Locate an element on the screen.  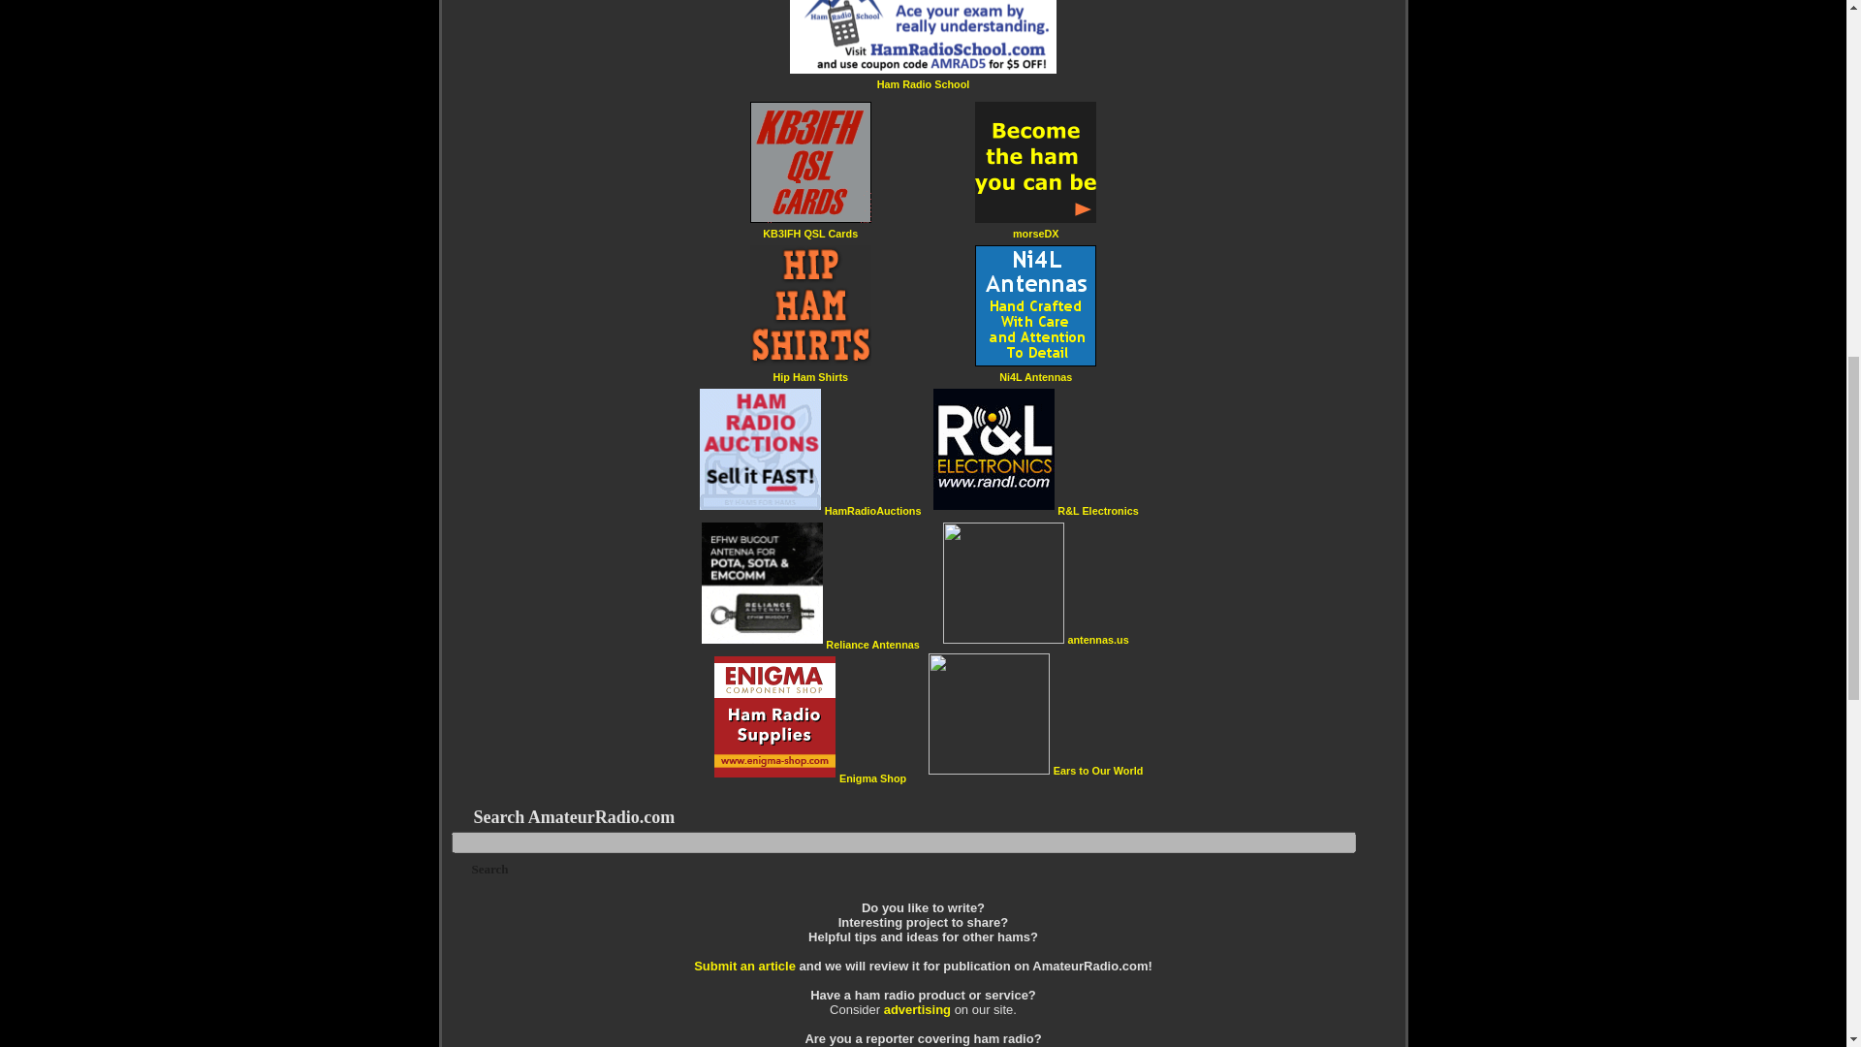
Submit an article is located at coordinates (744, 966).